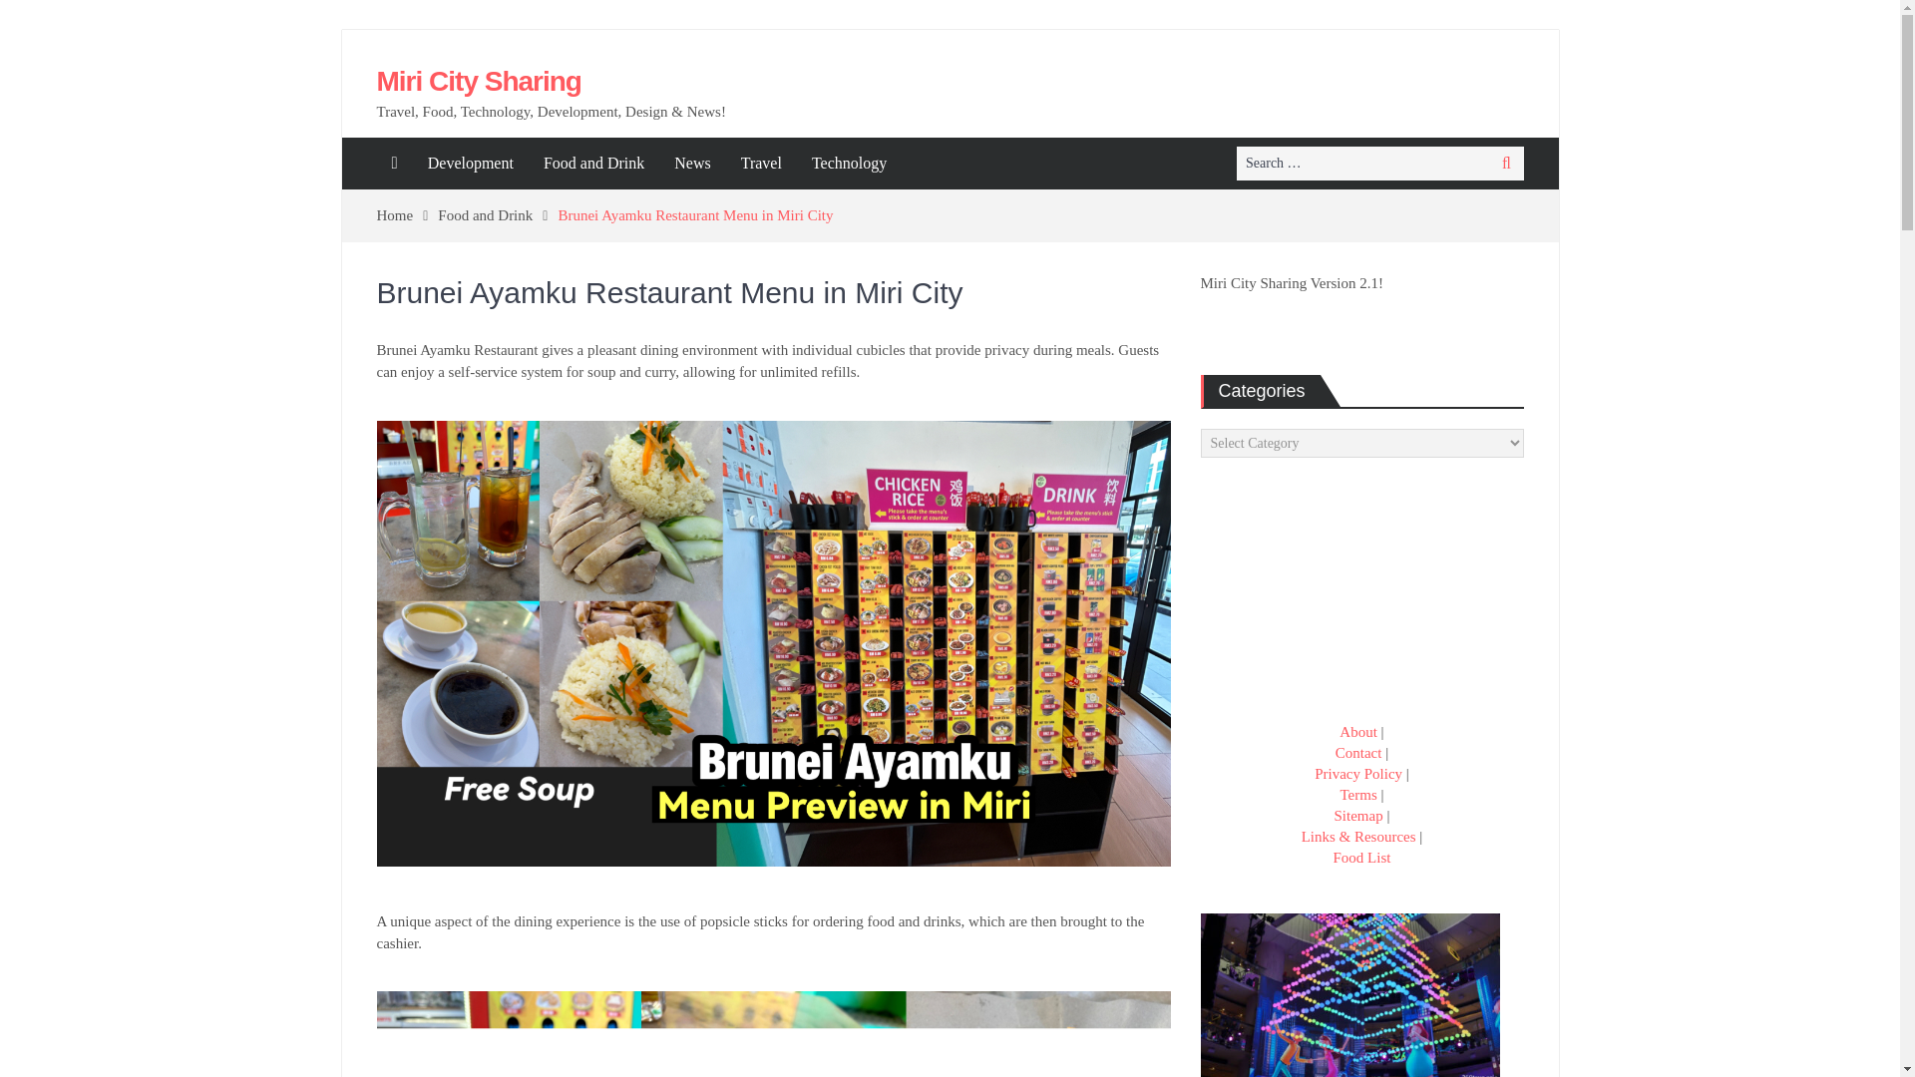 The width and height of the screenshot is (1915, 1077). Describe the element at coordinates (479, 81) in the screenshot. I see `Miri City Sharing` at that location.